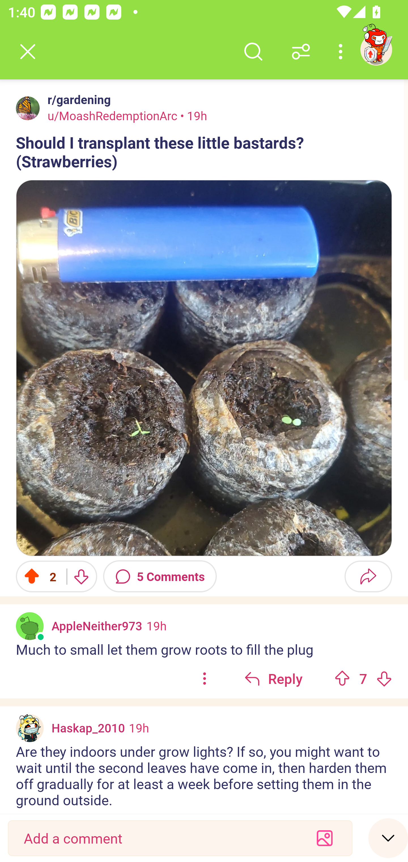 The width and height of the screenshot is (408, 862). I want to click on Avatar, so click(28, 108).